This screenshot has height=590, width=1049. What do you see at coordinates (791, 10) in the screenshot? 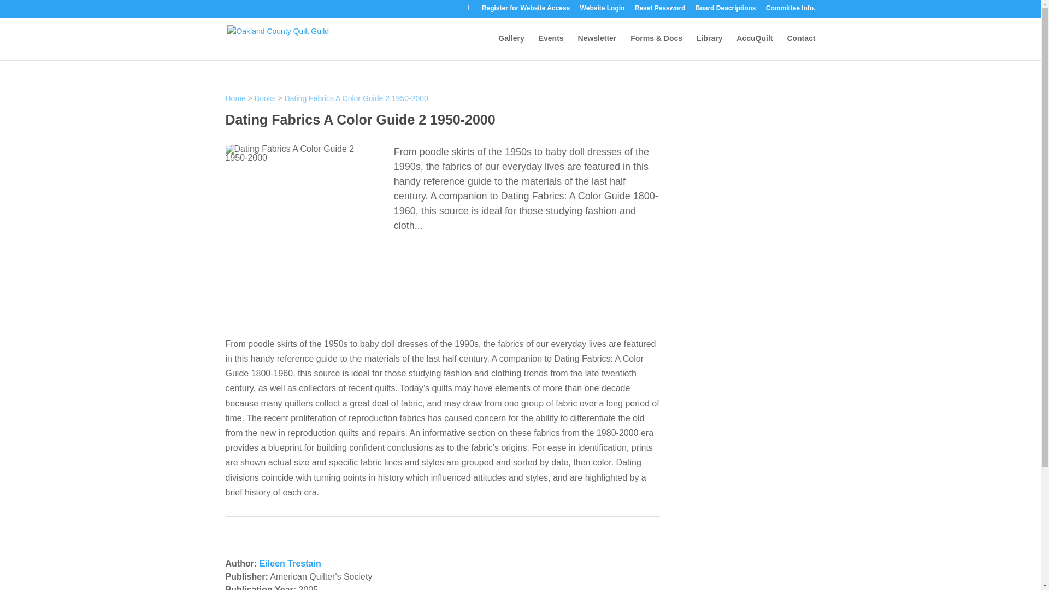
I see `Committee Info.` at bounding box center [791, 10].